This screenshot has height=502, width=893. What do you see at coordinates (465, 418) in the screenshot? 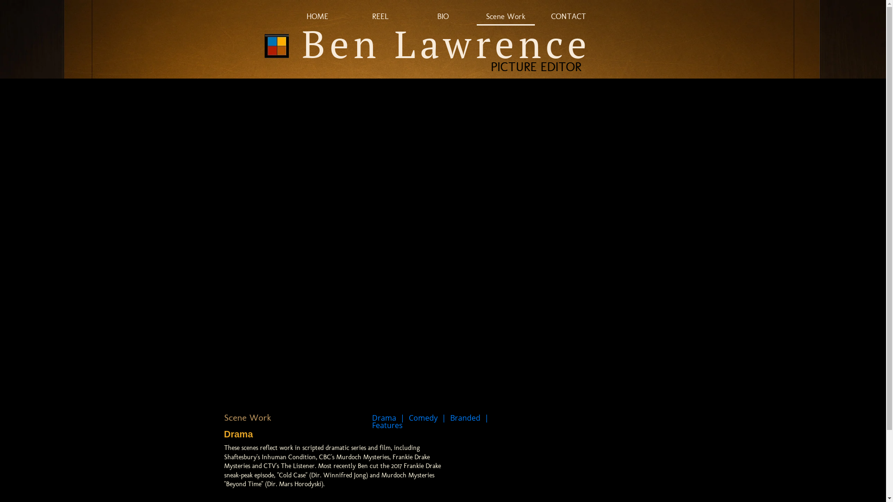
I see `Branded` at bounding box center [465, 418].